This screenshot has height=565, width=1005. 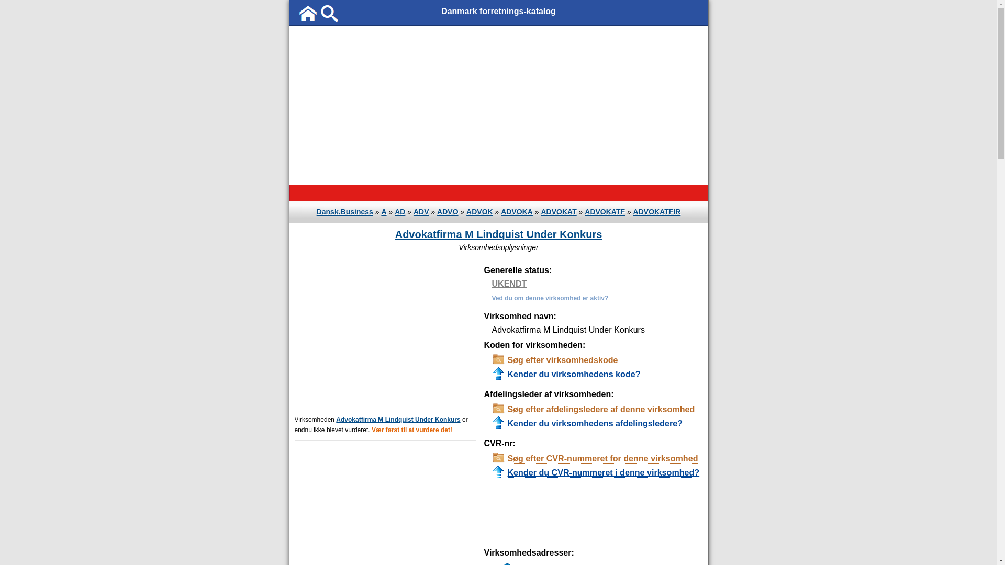 What do you see at coordinates (517, 212) in the screenshot?
I see `ADVOKA` at bounding box center [517, 212].